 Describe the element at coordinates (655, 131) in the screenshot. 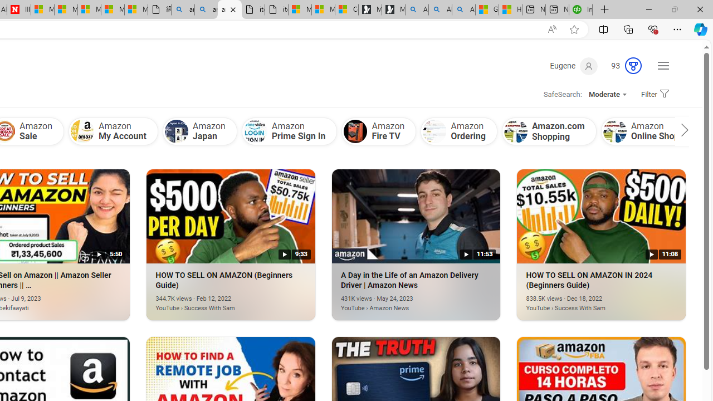

I see `Amazon Online Shopping` at that location.